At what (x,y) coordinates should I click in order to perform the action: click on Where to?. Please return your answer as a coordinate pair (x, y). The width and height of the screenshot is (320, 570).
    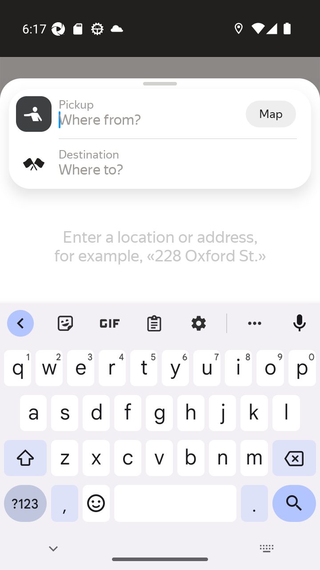
    Looking at the image, I should click on (181, 169).